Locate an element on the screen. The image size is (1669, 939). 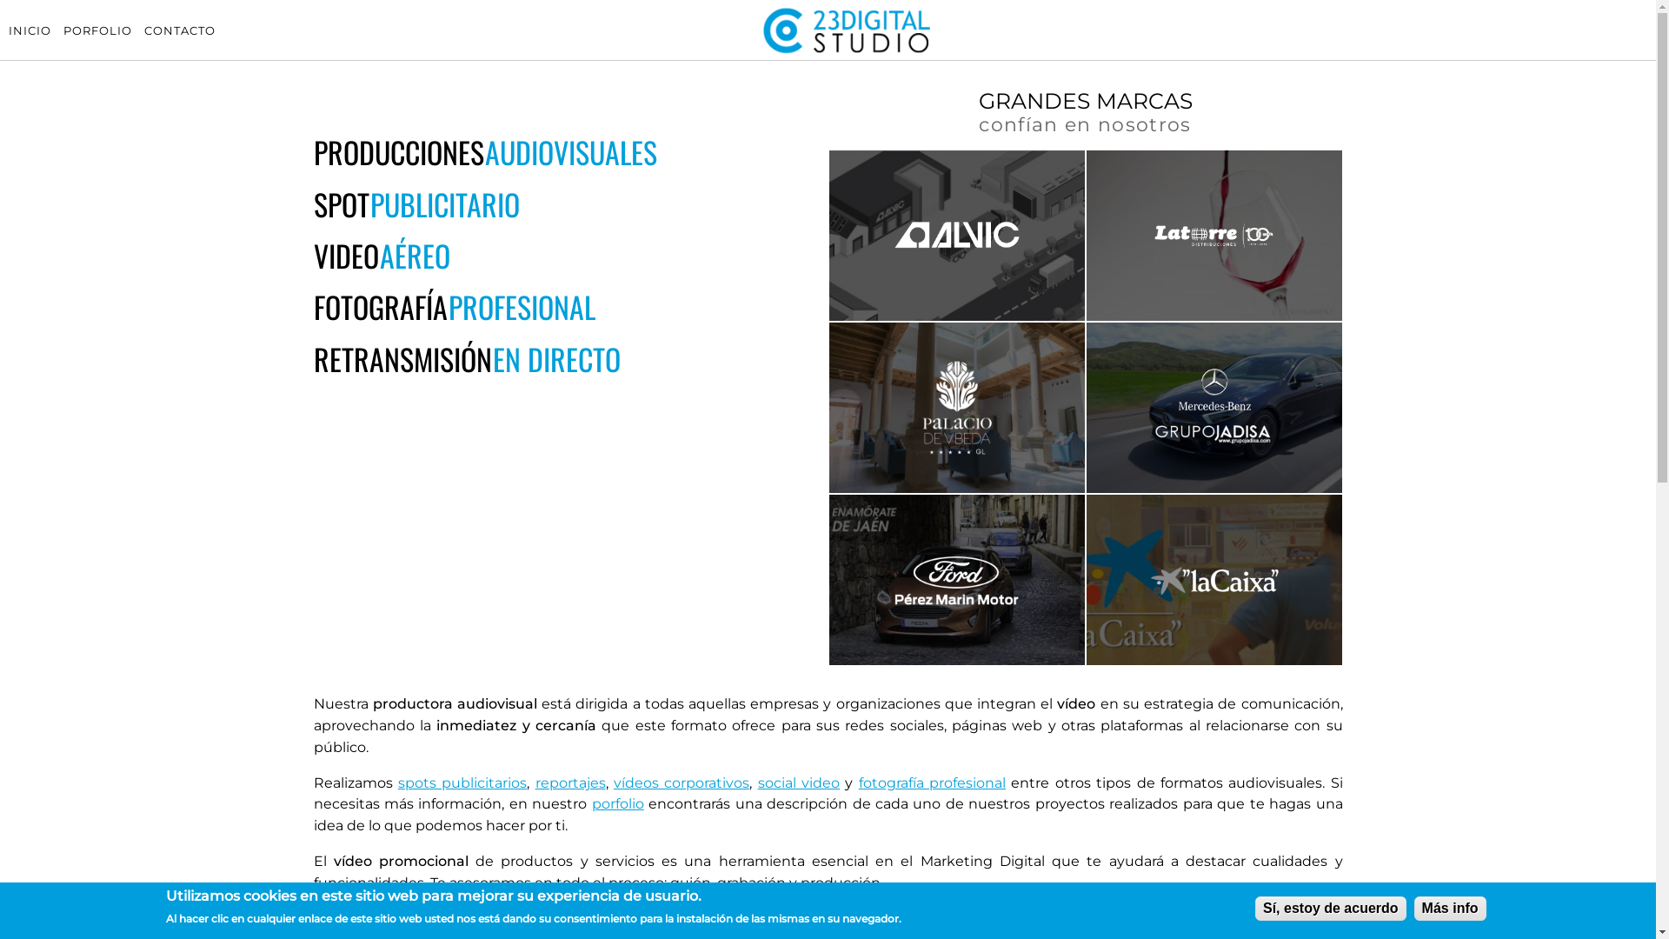
reportajes is located at coordinates (570, 782).